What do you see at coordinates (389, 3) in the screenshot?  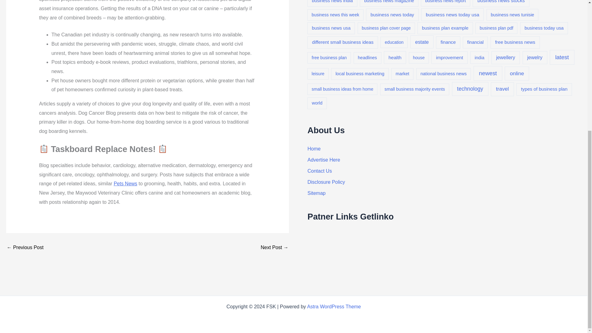 I see `business news magazine` at bounding box center [389, 3].